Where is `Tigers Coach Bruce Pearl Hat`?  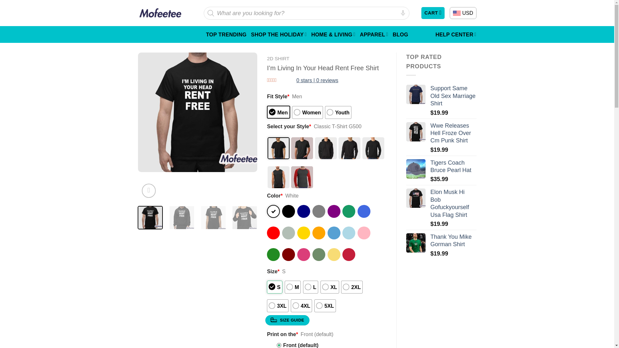
Tigers Coach Bruce Pearl Hat is located at coordinates (453, 167).